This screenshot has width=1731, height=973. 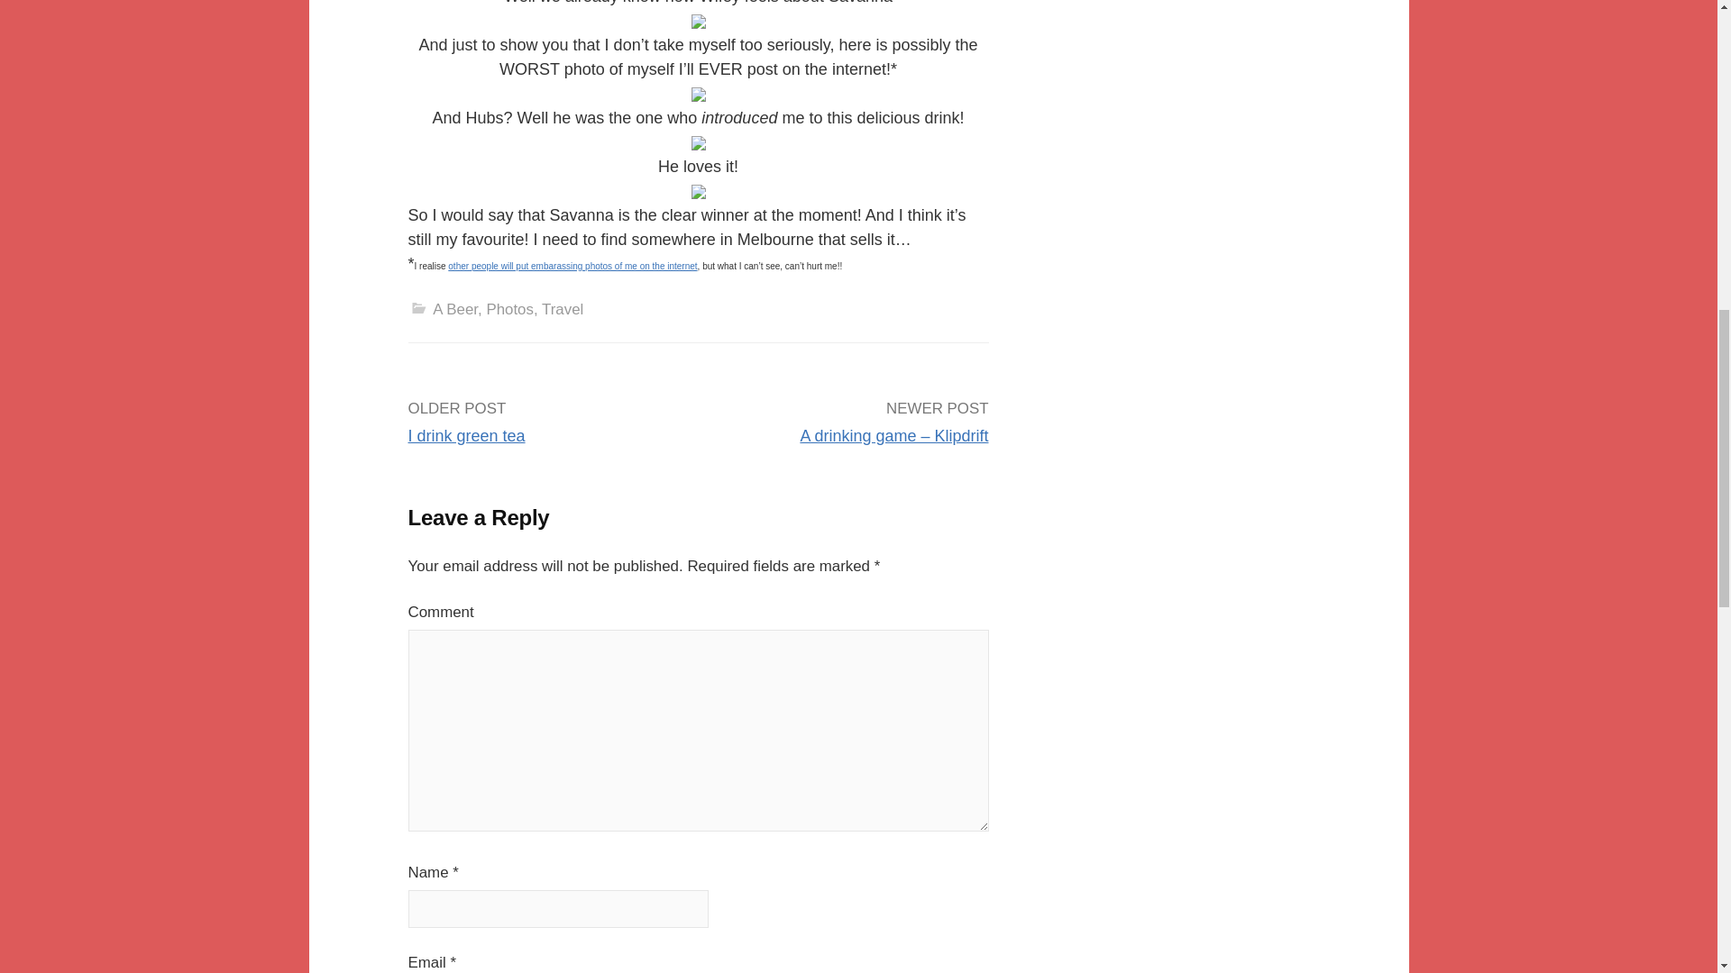 What do you see at coordinates (509, 309) in the screenshot?
I see `Photos` at bounding box center [509, 309].